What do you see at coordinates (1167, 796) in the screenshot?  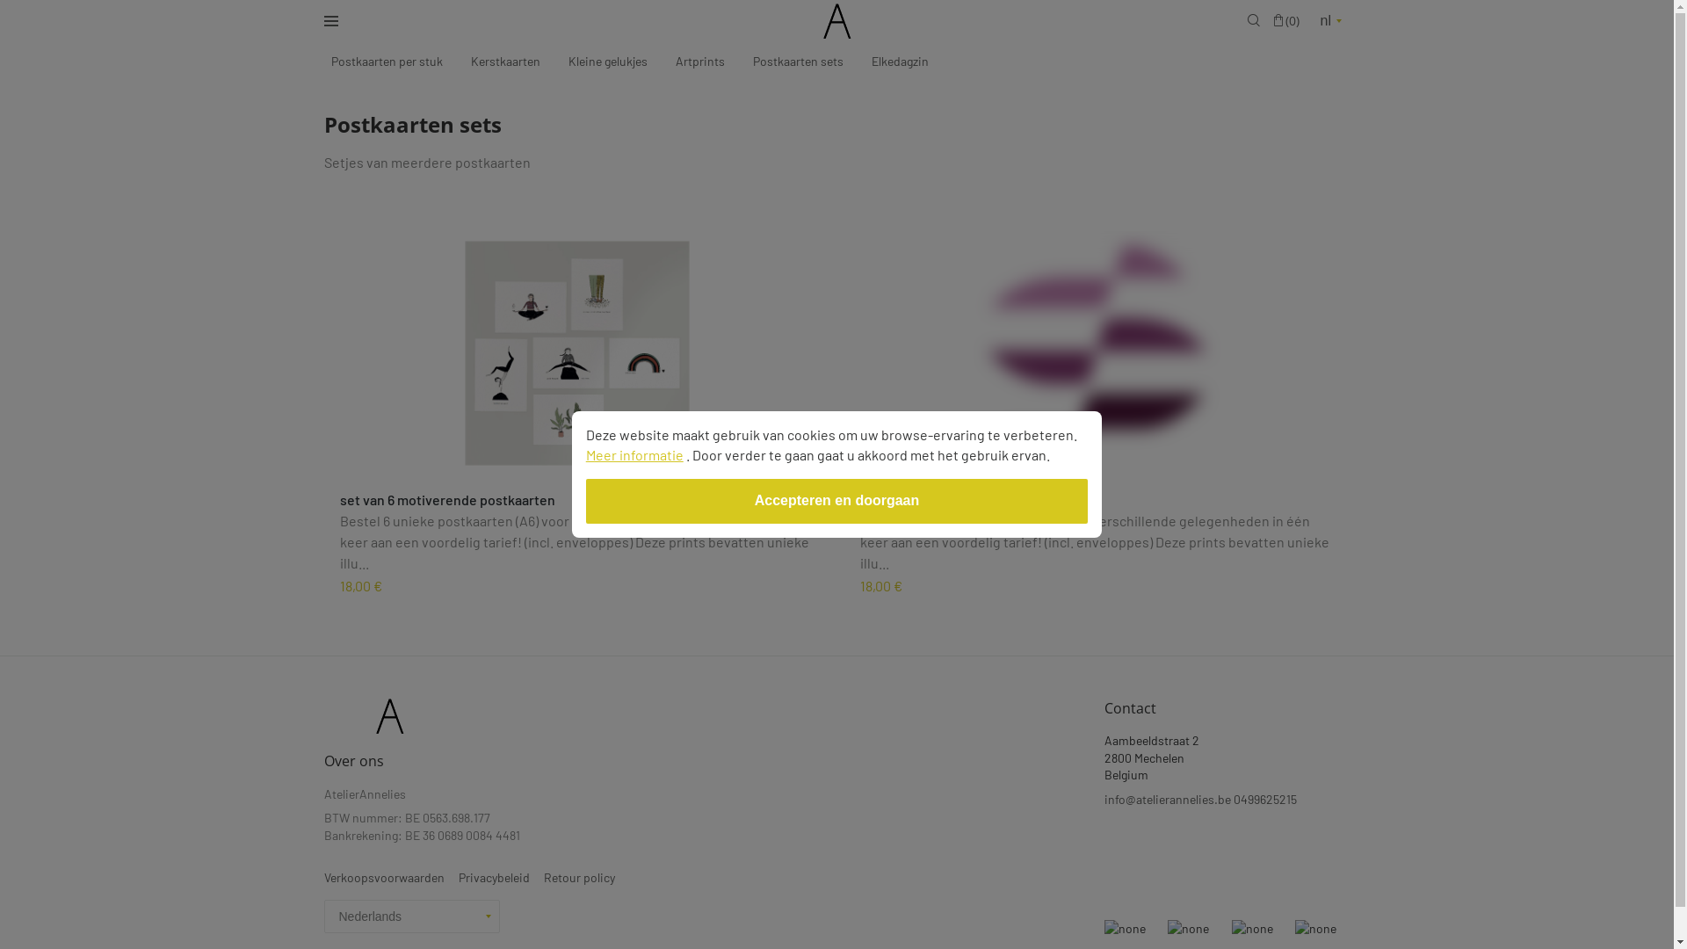 I see `info@atelierannelies.be` at bounding box center [1167, 796].